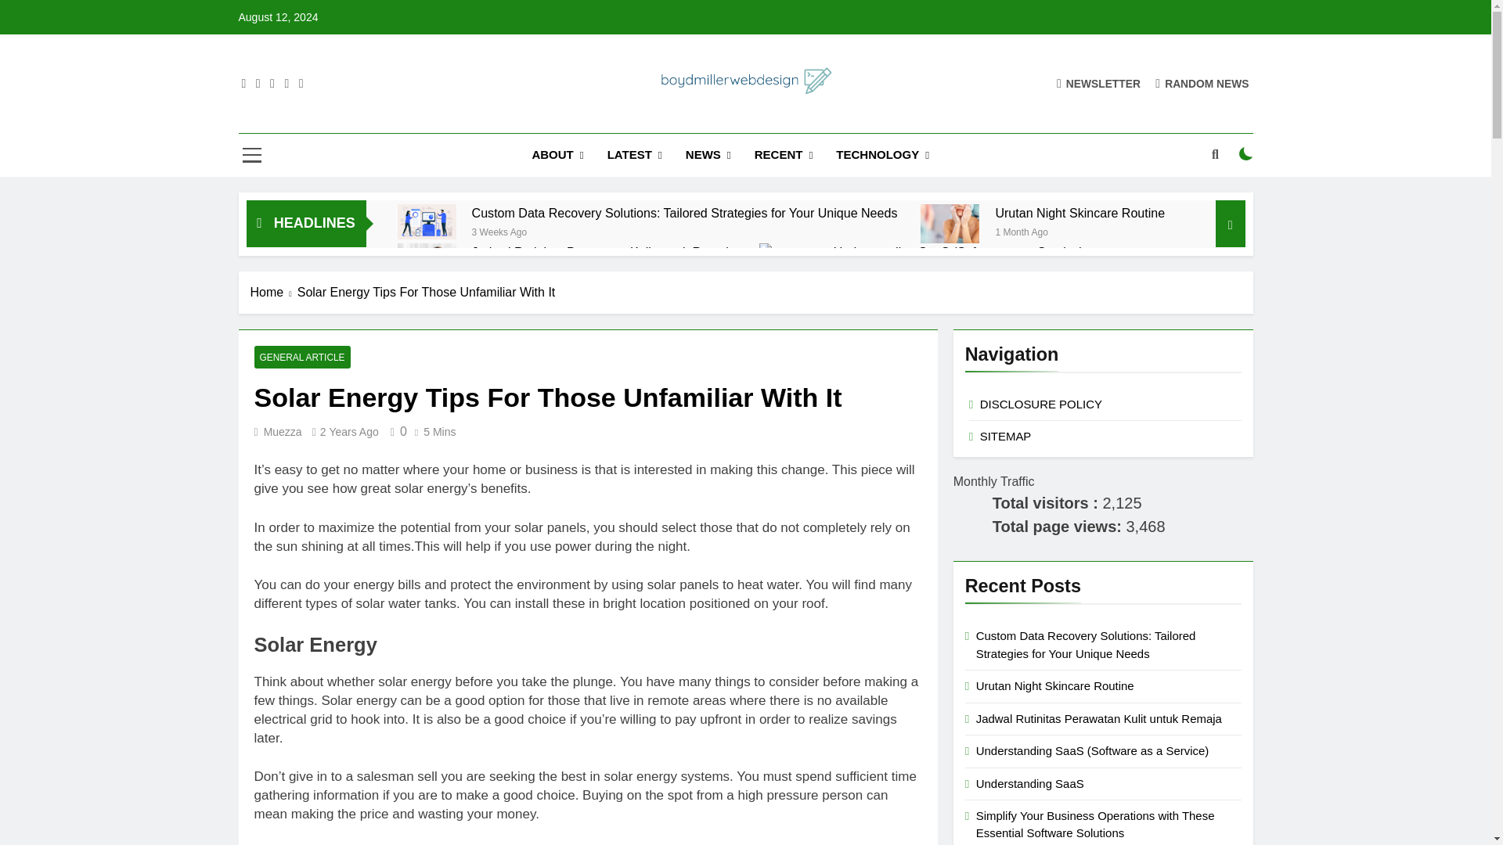 The image size is (1503, 845). What do you see at coordinates (1080, 213) in the screenshot?
I see `Urutan Night Skincare Routine` at bounding box center [1080, 213].